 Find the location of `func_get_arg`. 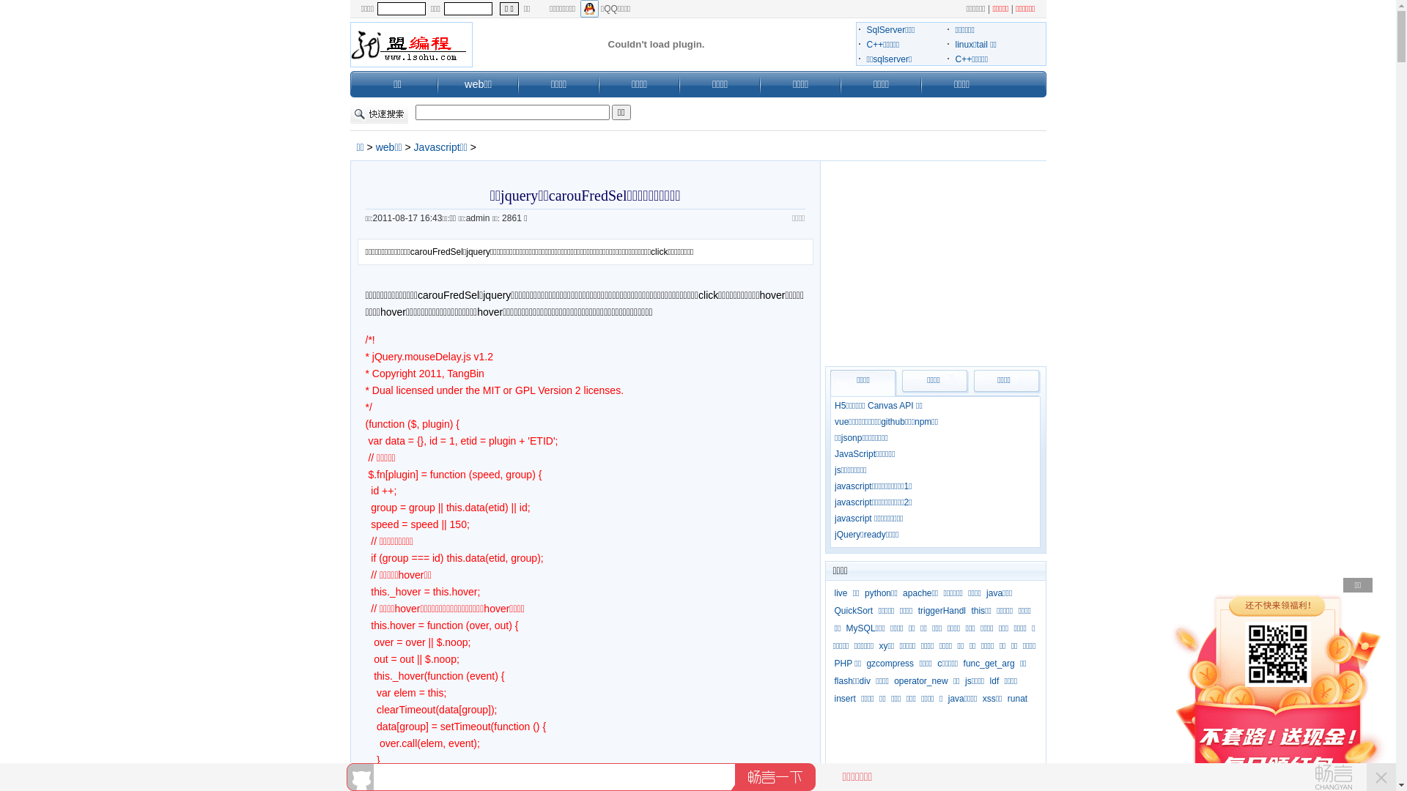

func_get_arg is located at coordinates (989, 664).